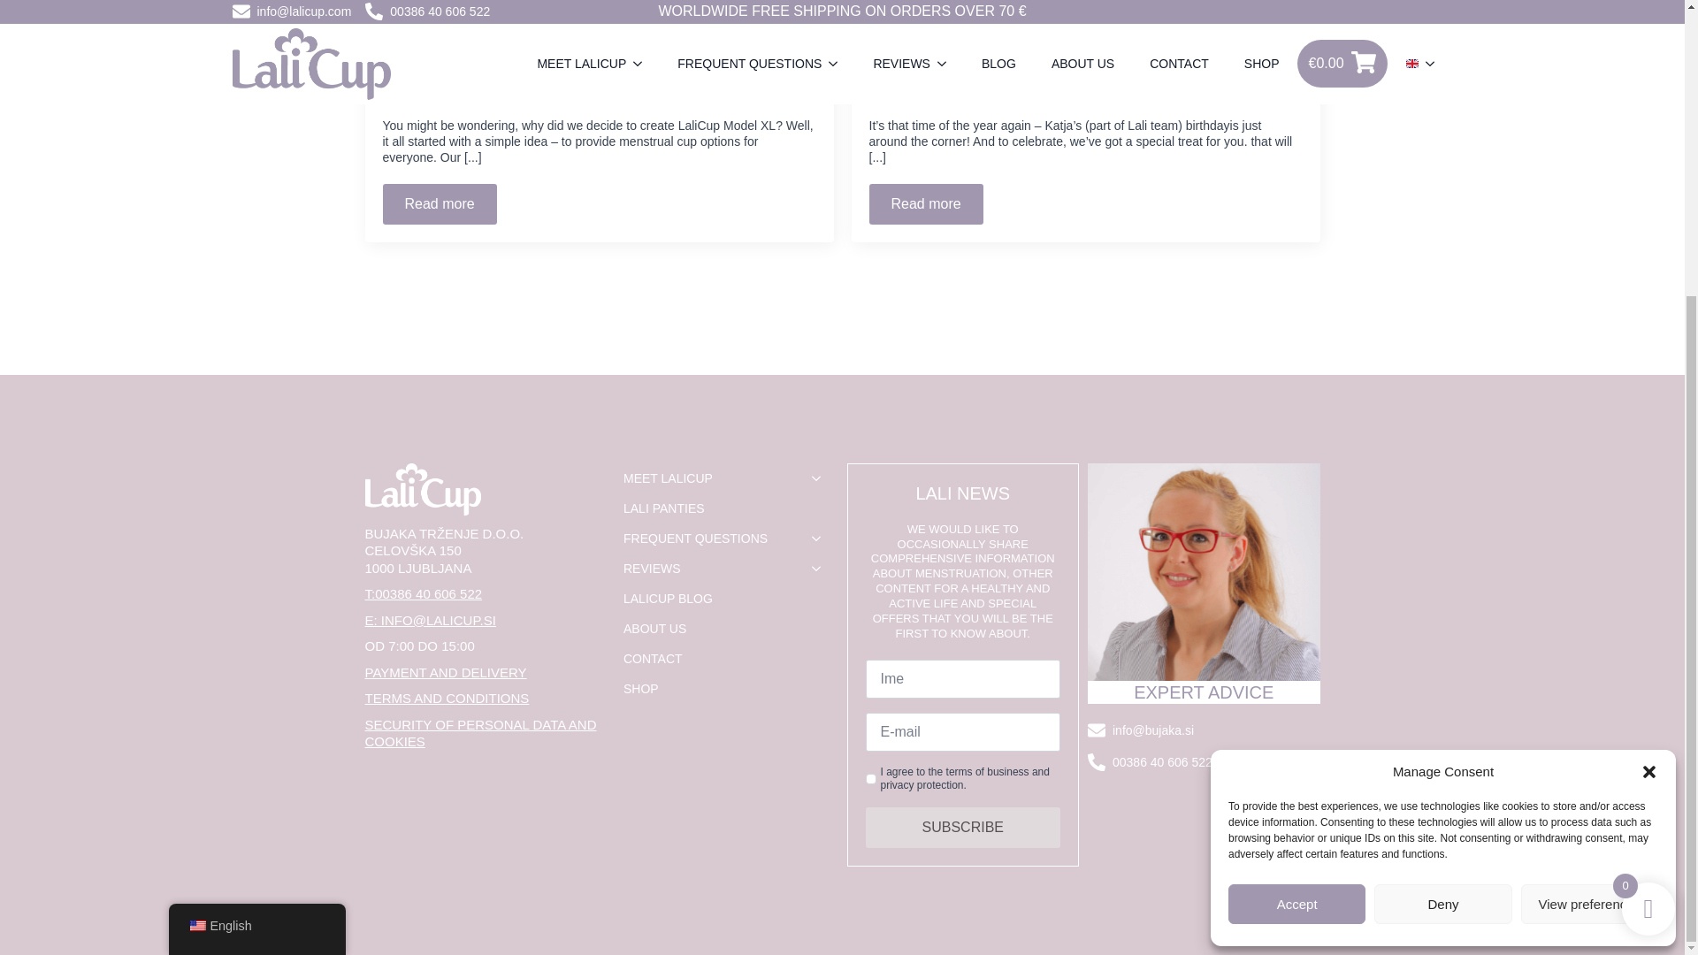  I want to click on View preferences, so click(1590, 486).